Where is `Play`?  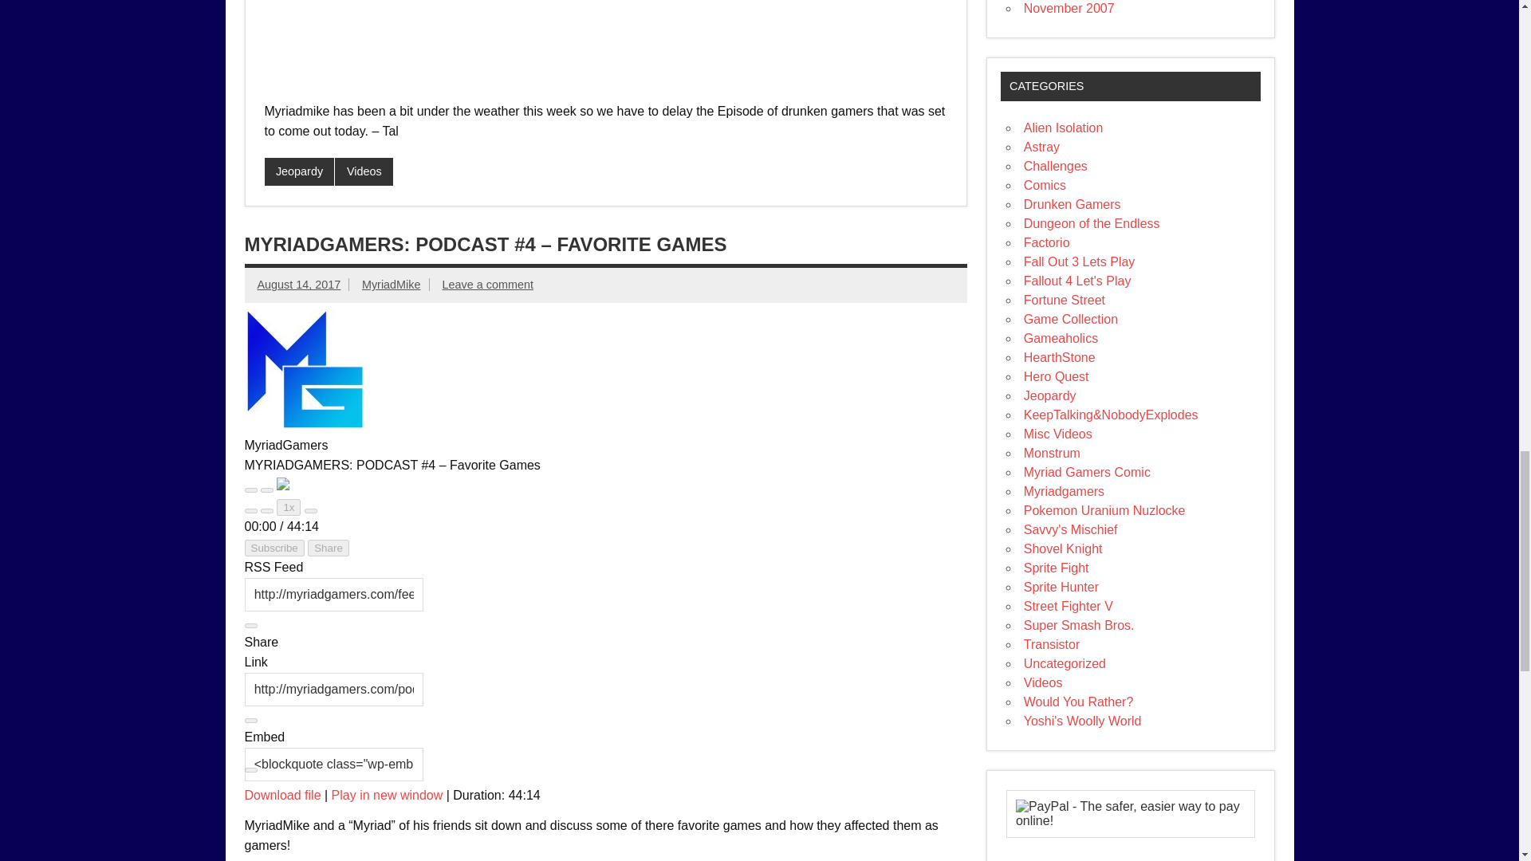 Play is located at coordinates (250, 489).